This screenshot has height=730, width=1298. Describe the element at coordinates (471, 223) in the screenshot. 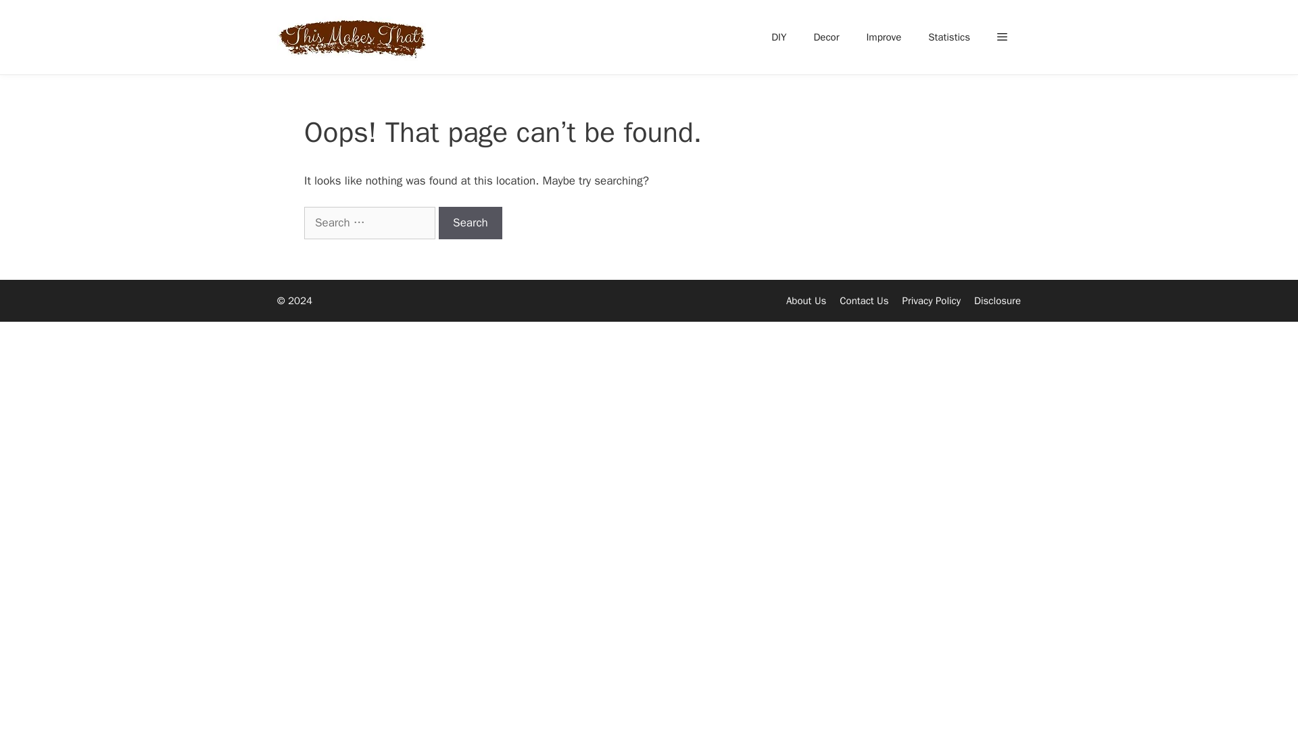

I see `Search` at that location.